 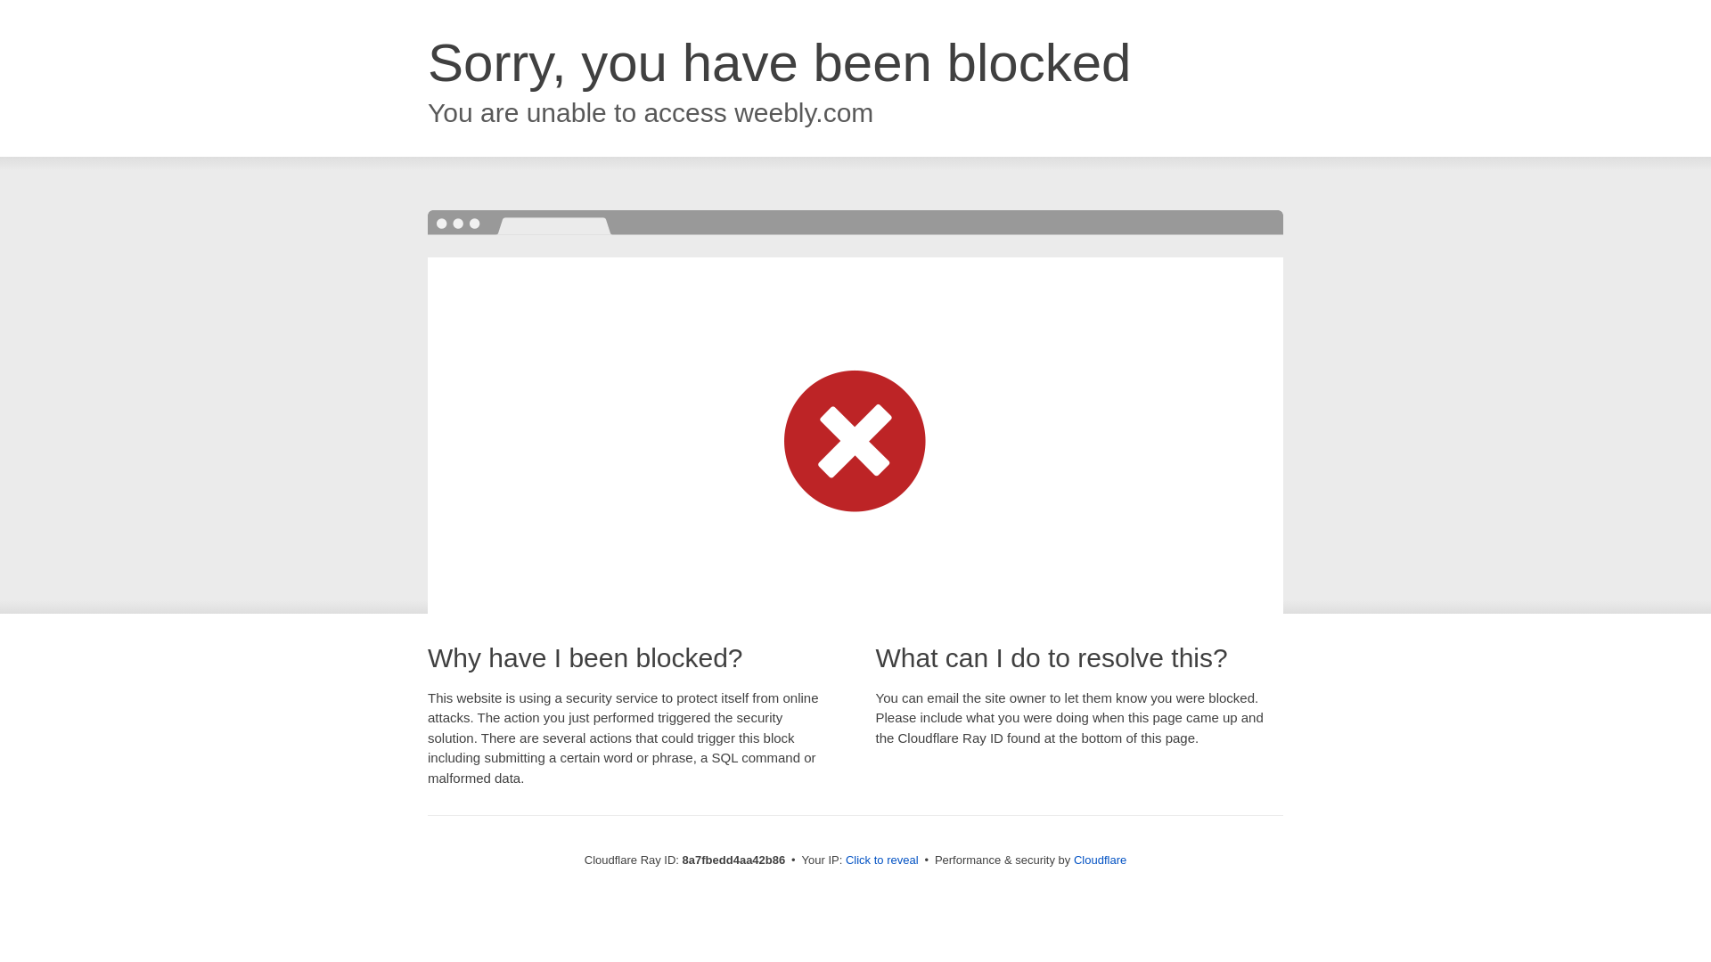 I want to click on Click to reveal, so click(x=882, y=860).